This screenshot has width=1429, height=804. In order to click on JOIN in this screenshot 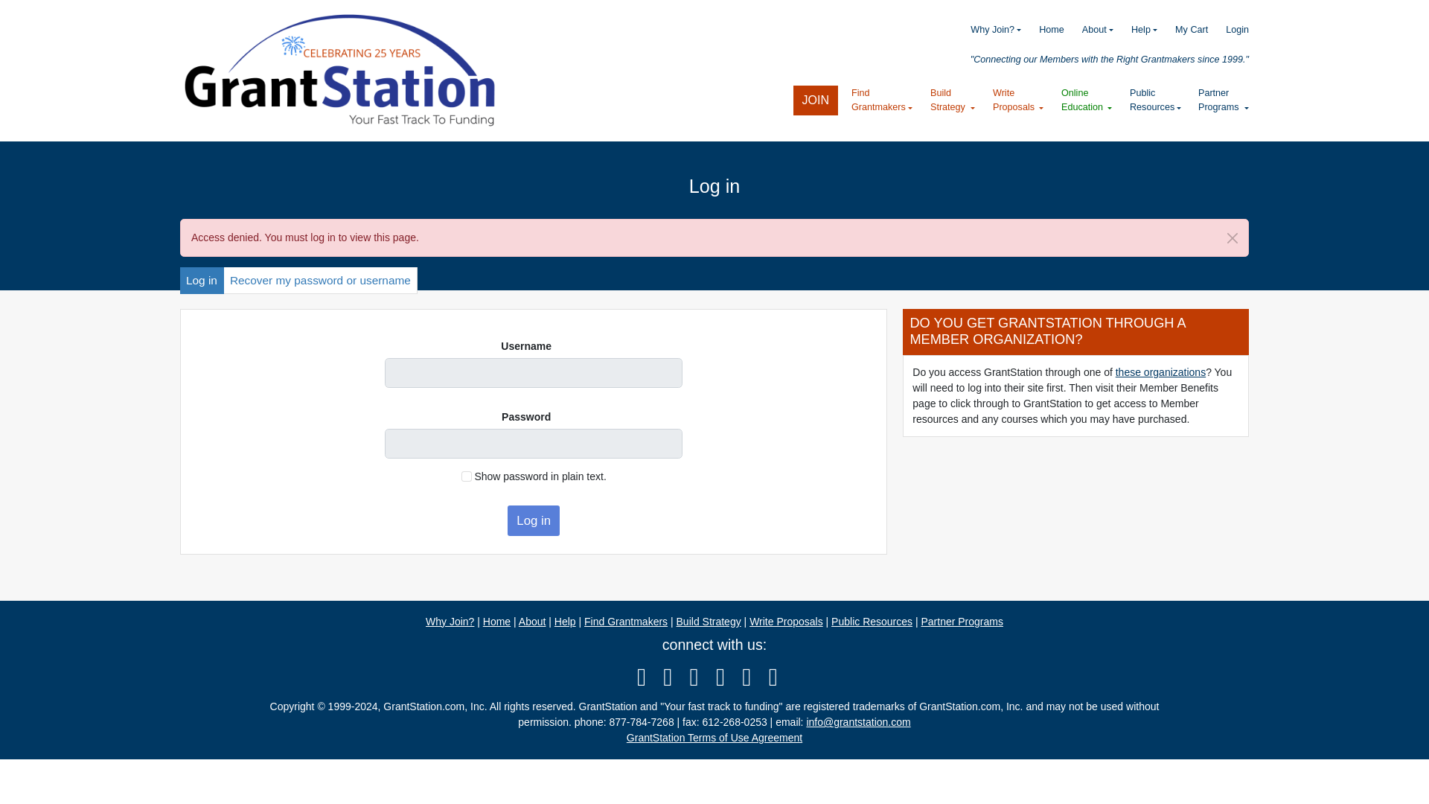, I will do `click(815, 100)`.